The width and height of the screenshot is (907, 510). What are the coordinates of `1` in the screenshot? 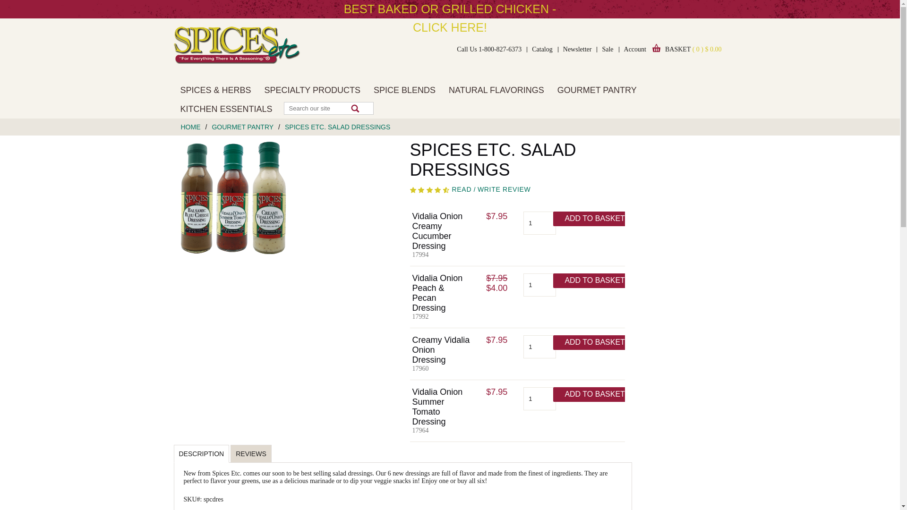 It's located at (539, 284).